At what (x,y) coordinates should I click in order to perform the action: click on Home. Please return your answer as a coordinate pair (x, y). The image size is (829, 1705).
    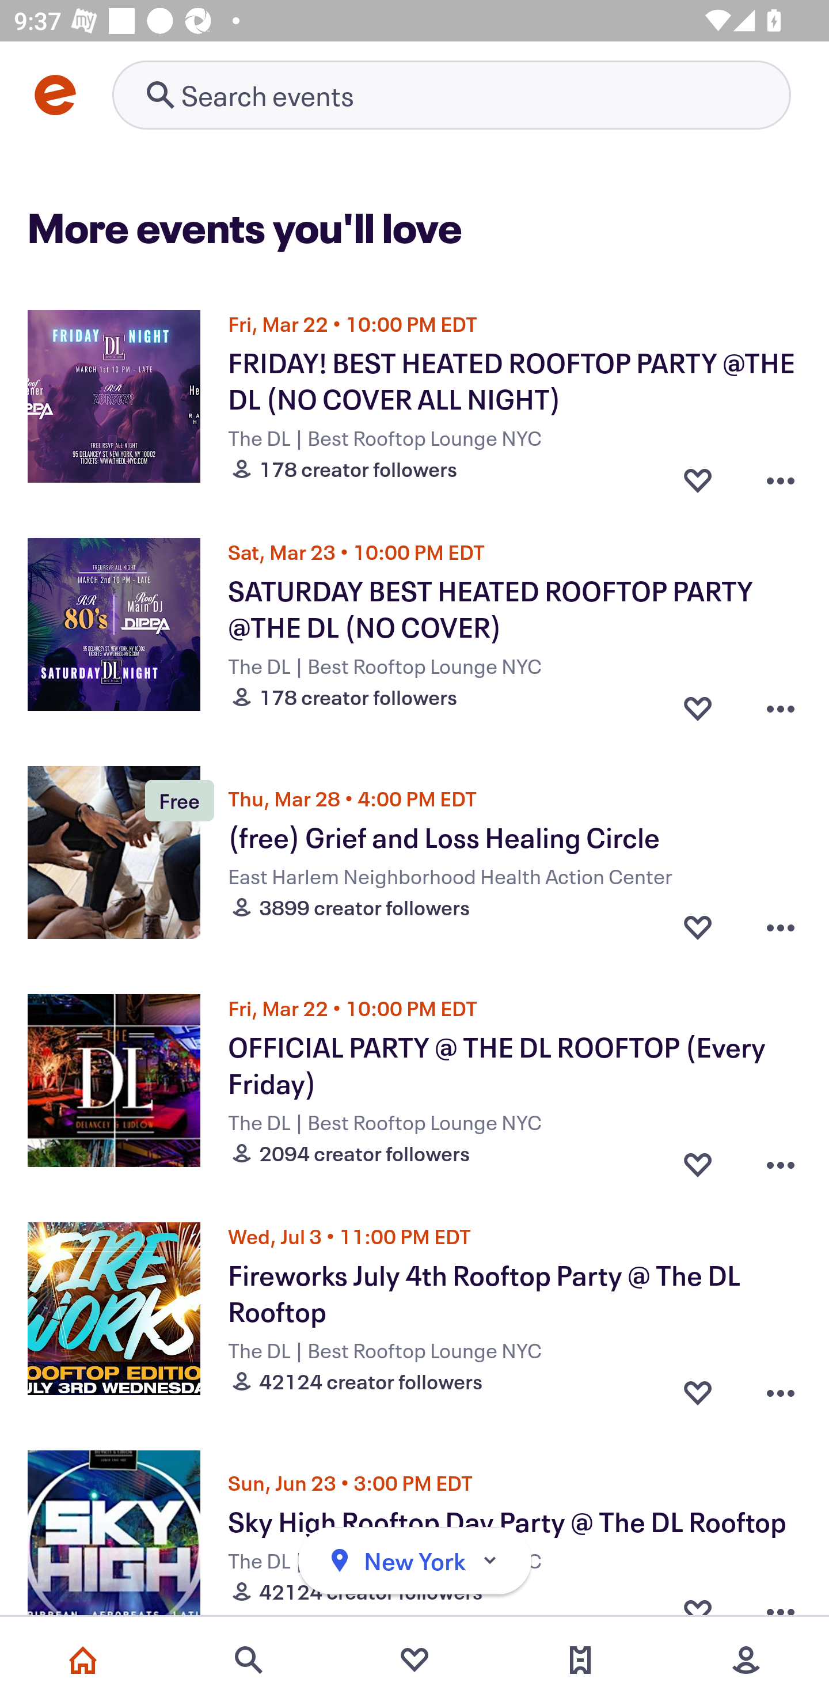
    Looking at the image, I should click on (83, 1660).